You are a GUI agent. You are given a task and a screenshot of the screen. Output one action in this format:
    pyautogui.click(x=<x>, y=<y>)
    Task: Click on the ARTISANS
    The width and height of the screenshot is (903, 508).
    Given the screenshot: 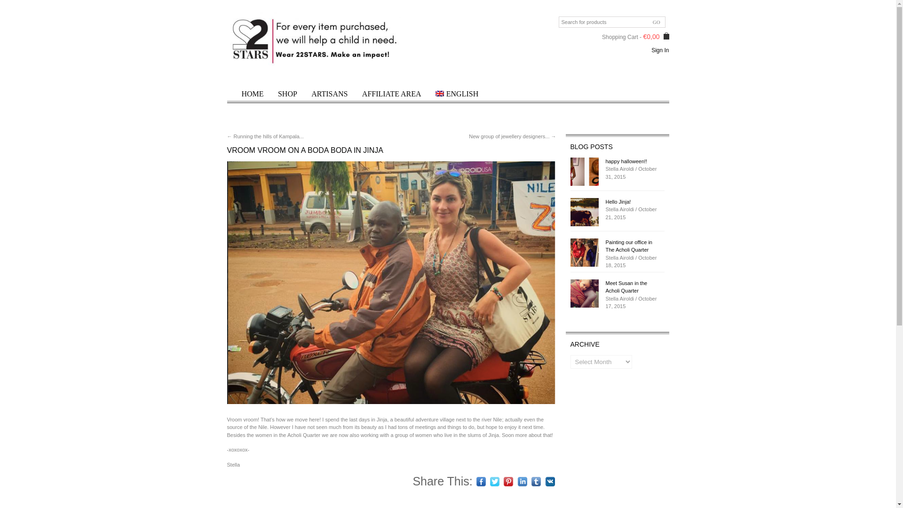 What is the action you would take?
    pyautogui.click(x=329, y=93)
    